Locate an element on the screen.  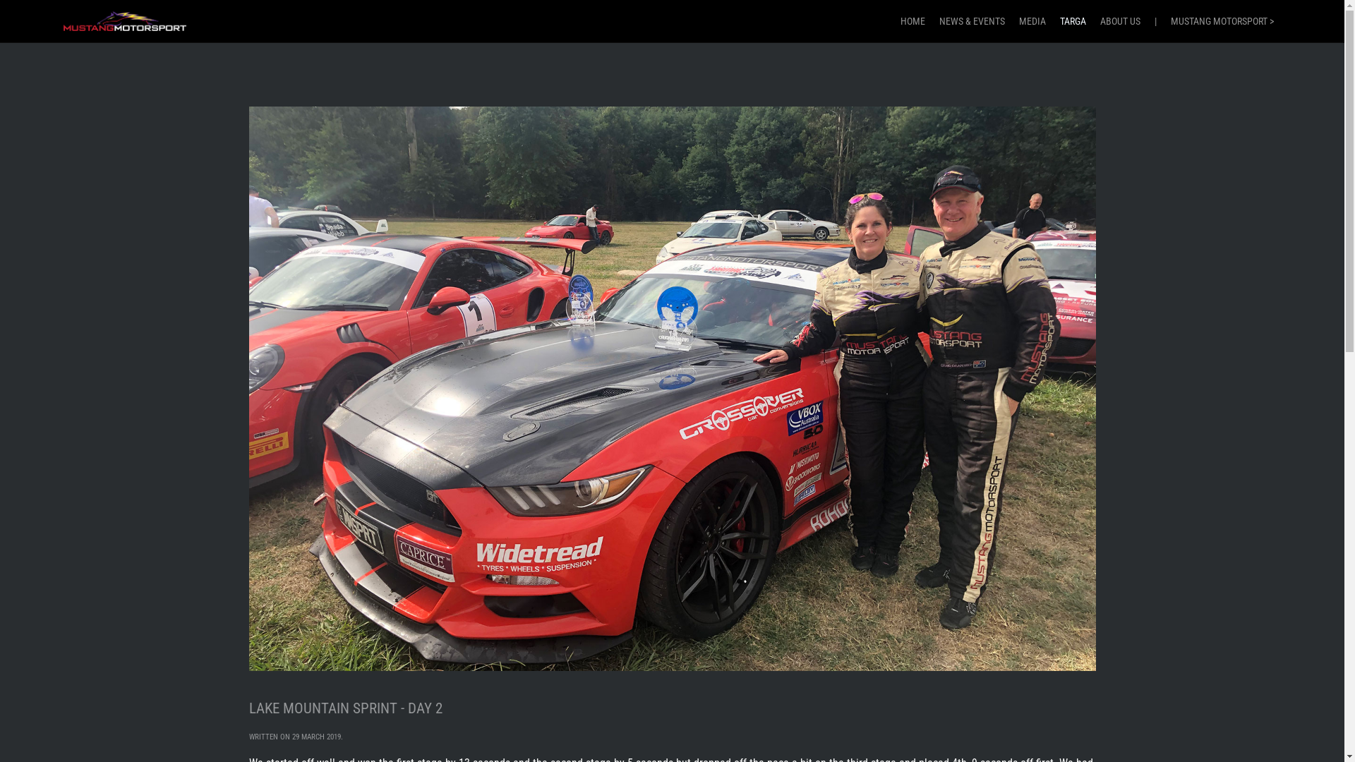
TARGA is located at coordinates (1073, 21).